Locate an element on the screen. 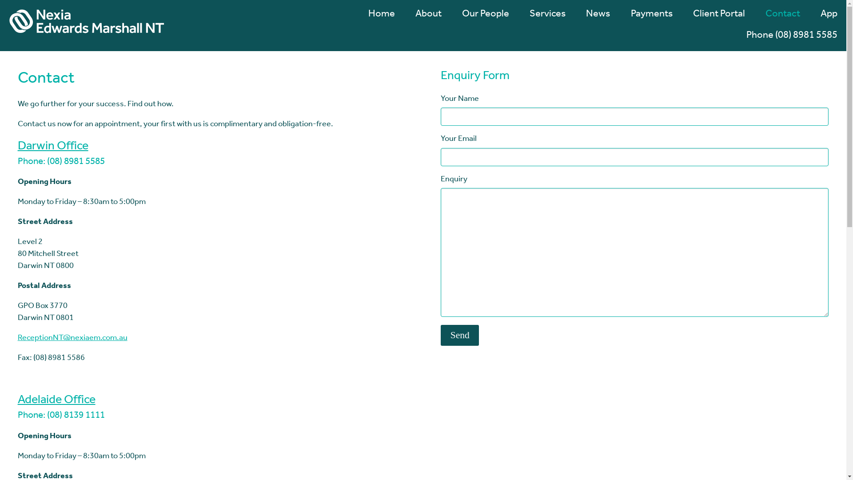 Image resolution: width=853 pixels, height=480 pixels. About is located at coordinates (424, 20).